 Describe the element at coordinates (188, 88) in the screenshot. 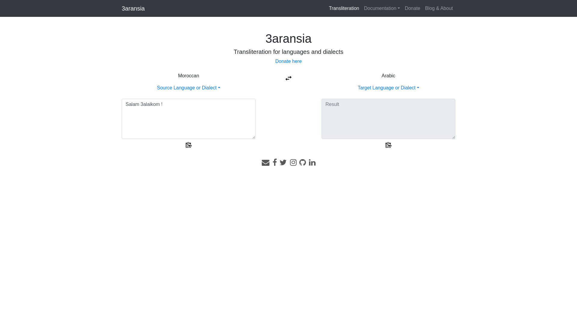

I see `Source Language or Dialect` at that location.